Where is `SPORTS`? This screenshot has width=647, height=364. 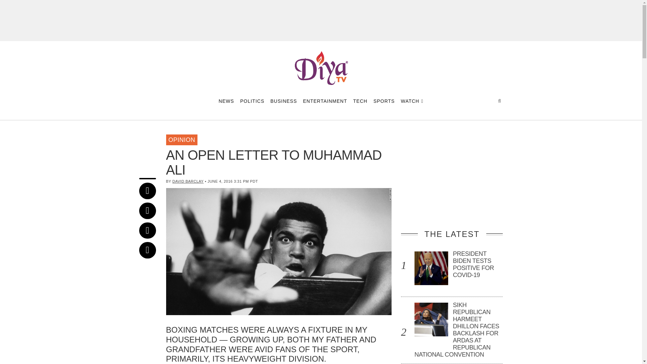 SPORTS is located at coordinates (384, 101).